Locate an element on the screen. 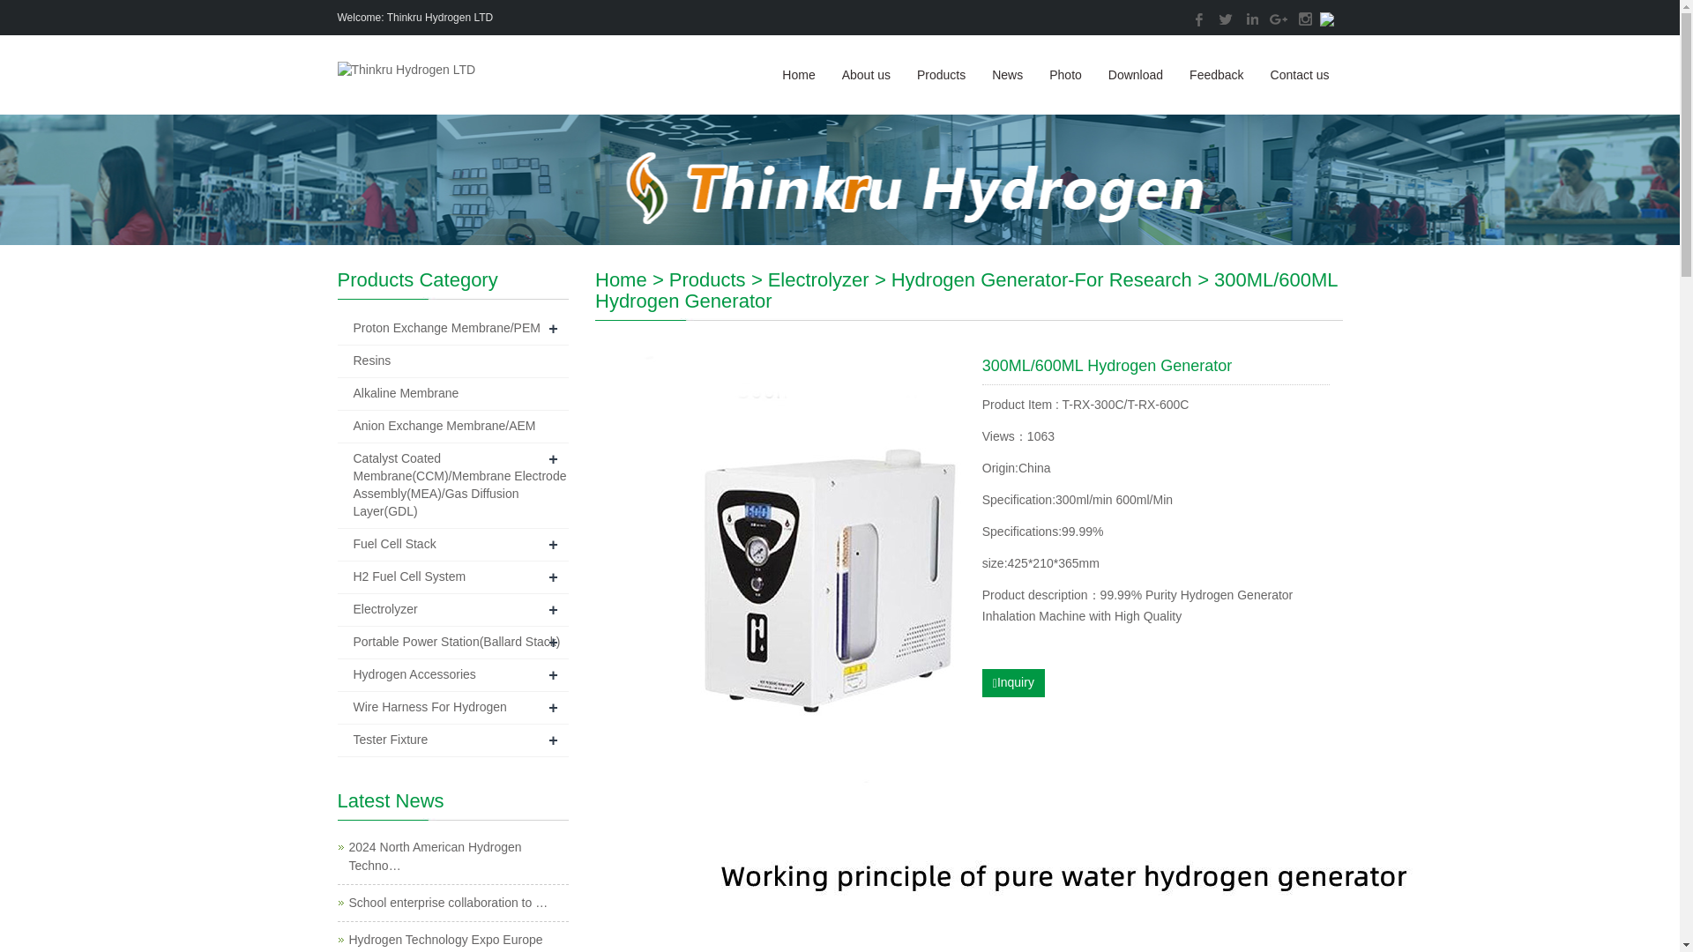  Electrolyzer is located at coordinates (818, 279).